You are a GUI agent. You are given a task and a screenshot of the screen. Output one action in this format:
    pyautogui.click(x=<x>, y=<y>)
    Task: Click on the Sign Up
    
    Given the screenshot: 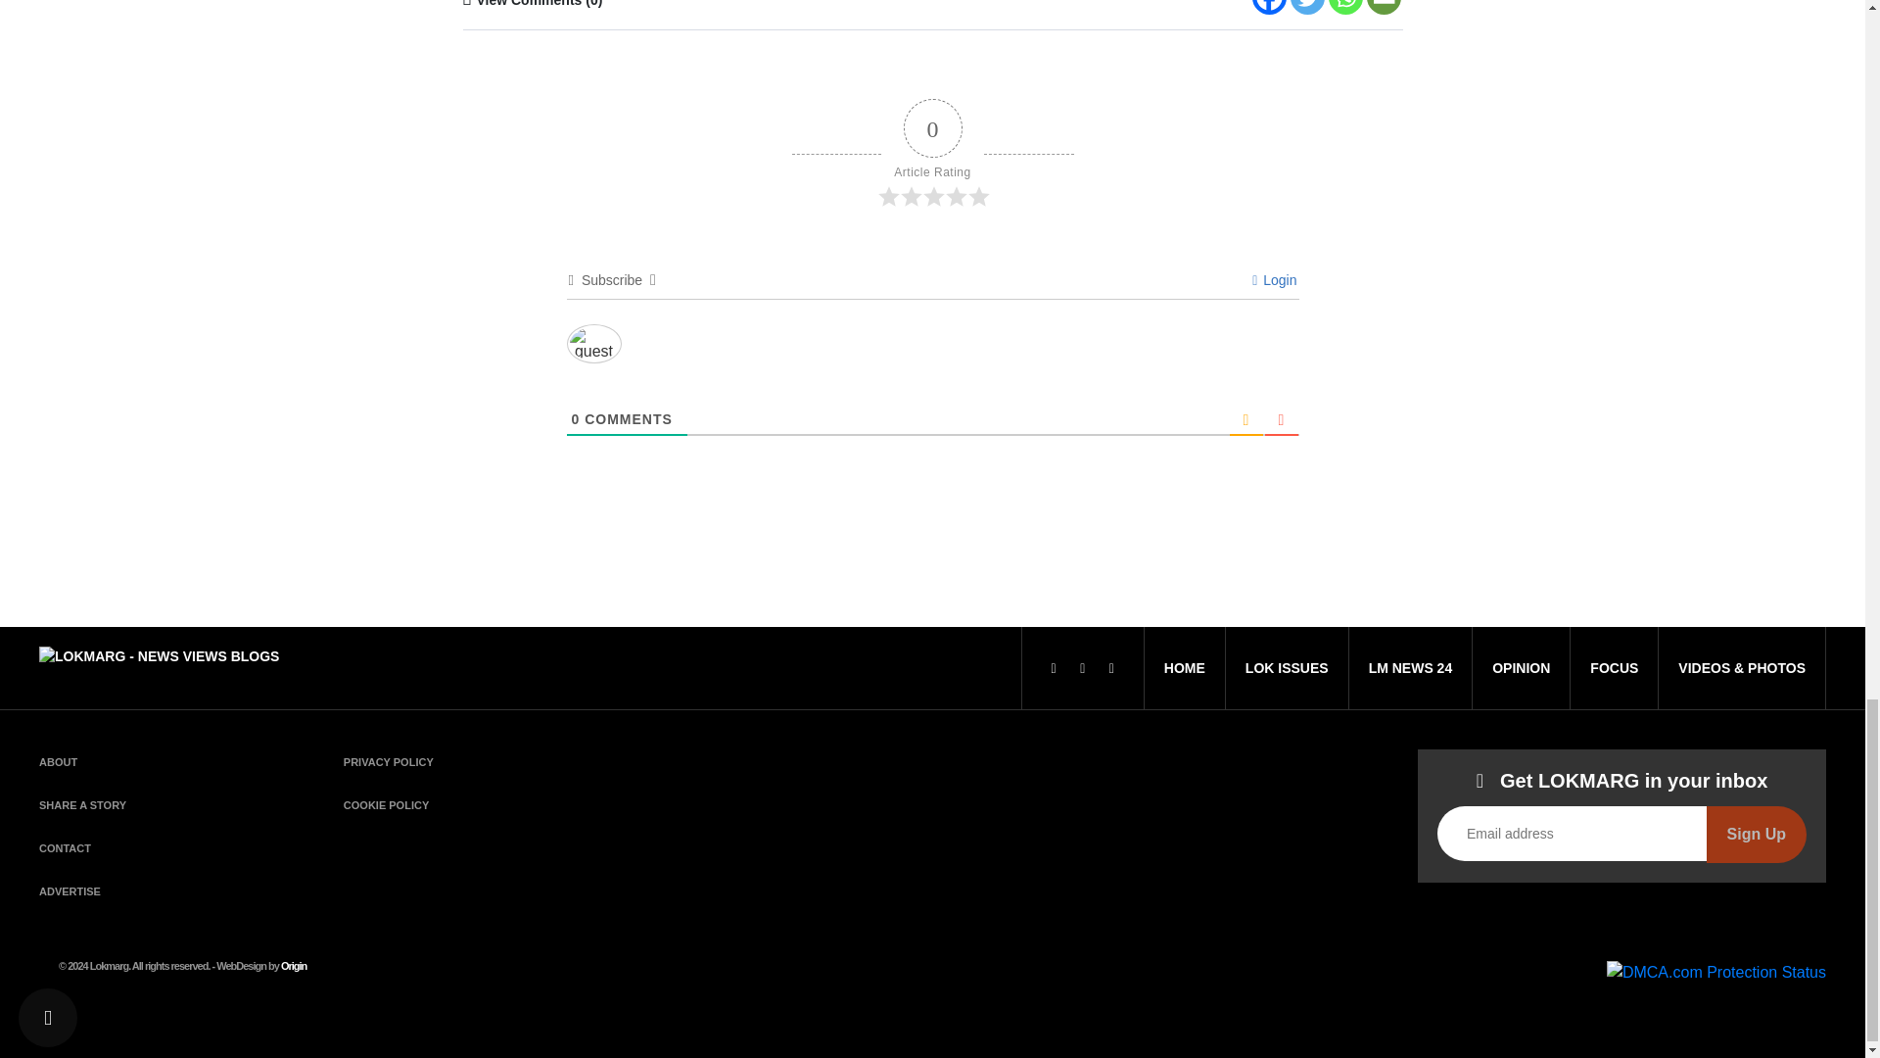 What is the action you would take?
    pyautogui.click(x=1757, y=835)
    